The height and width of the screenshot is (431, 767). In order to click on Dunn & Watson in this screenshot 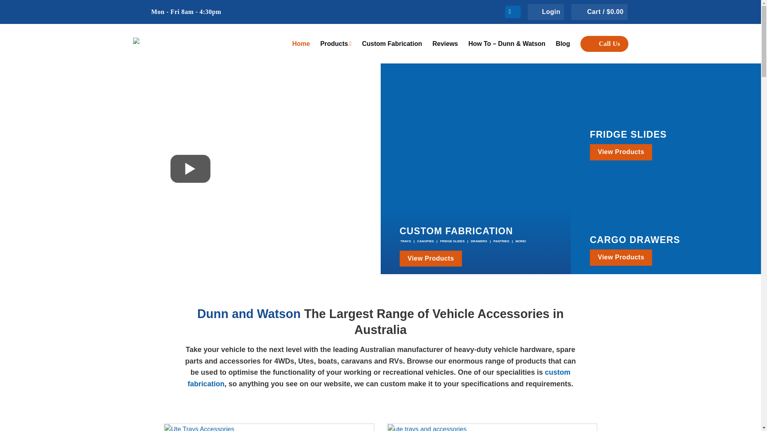, I will do `click(181, 44)`.